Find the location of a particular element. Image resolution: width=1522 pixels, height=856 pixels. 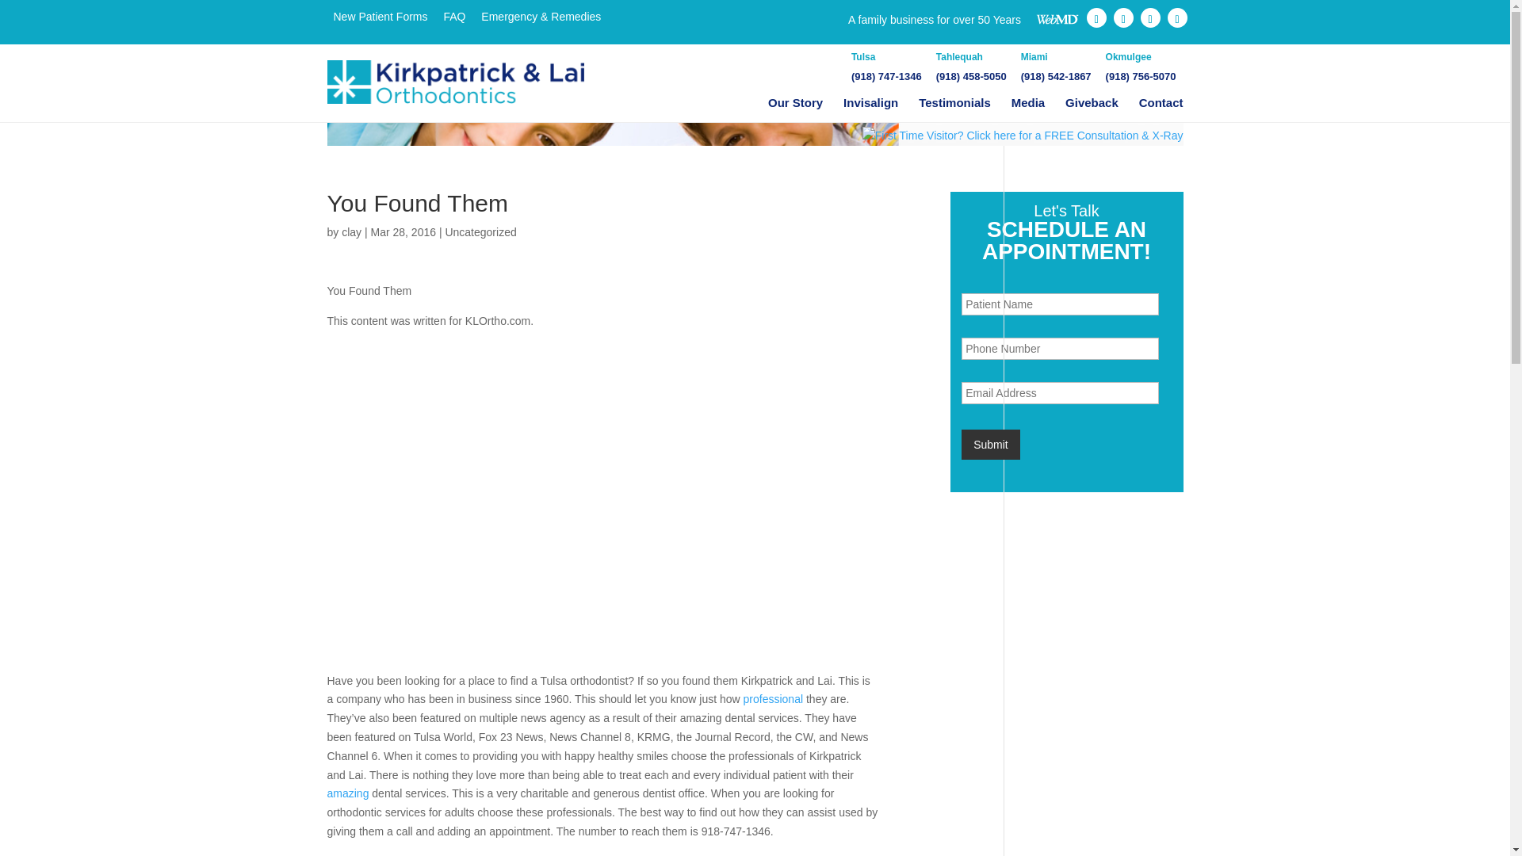

amazing is located at coordinates (349, 793).